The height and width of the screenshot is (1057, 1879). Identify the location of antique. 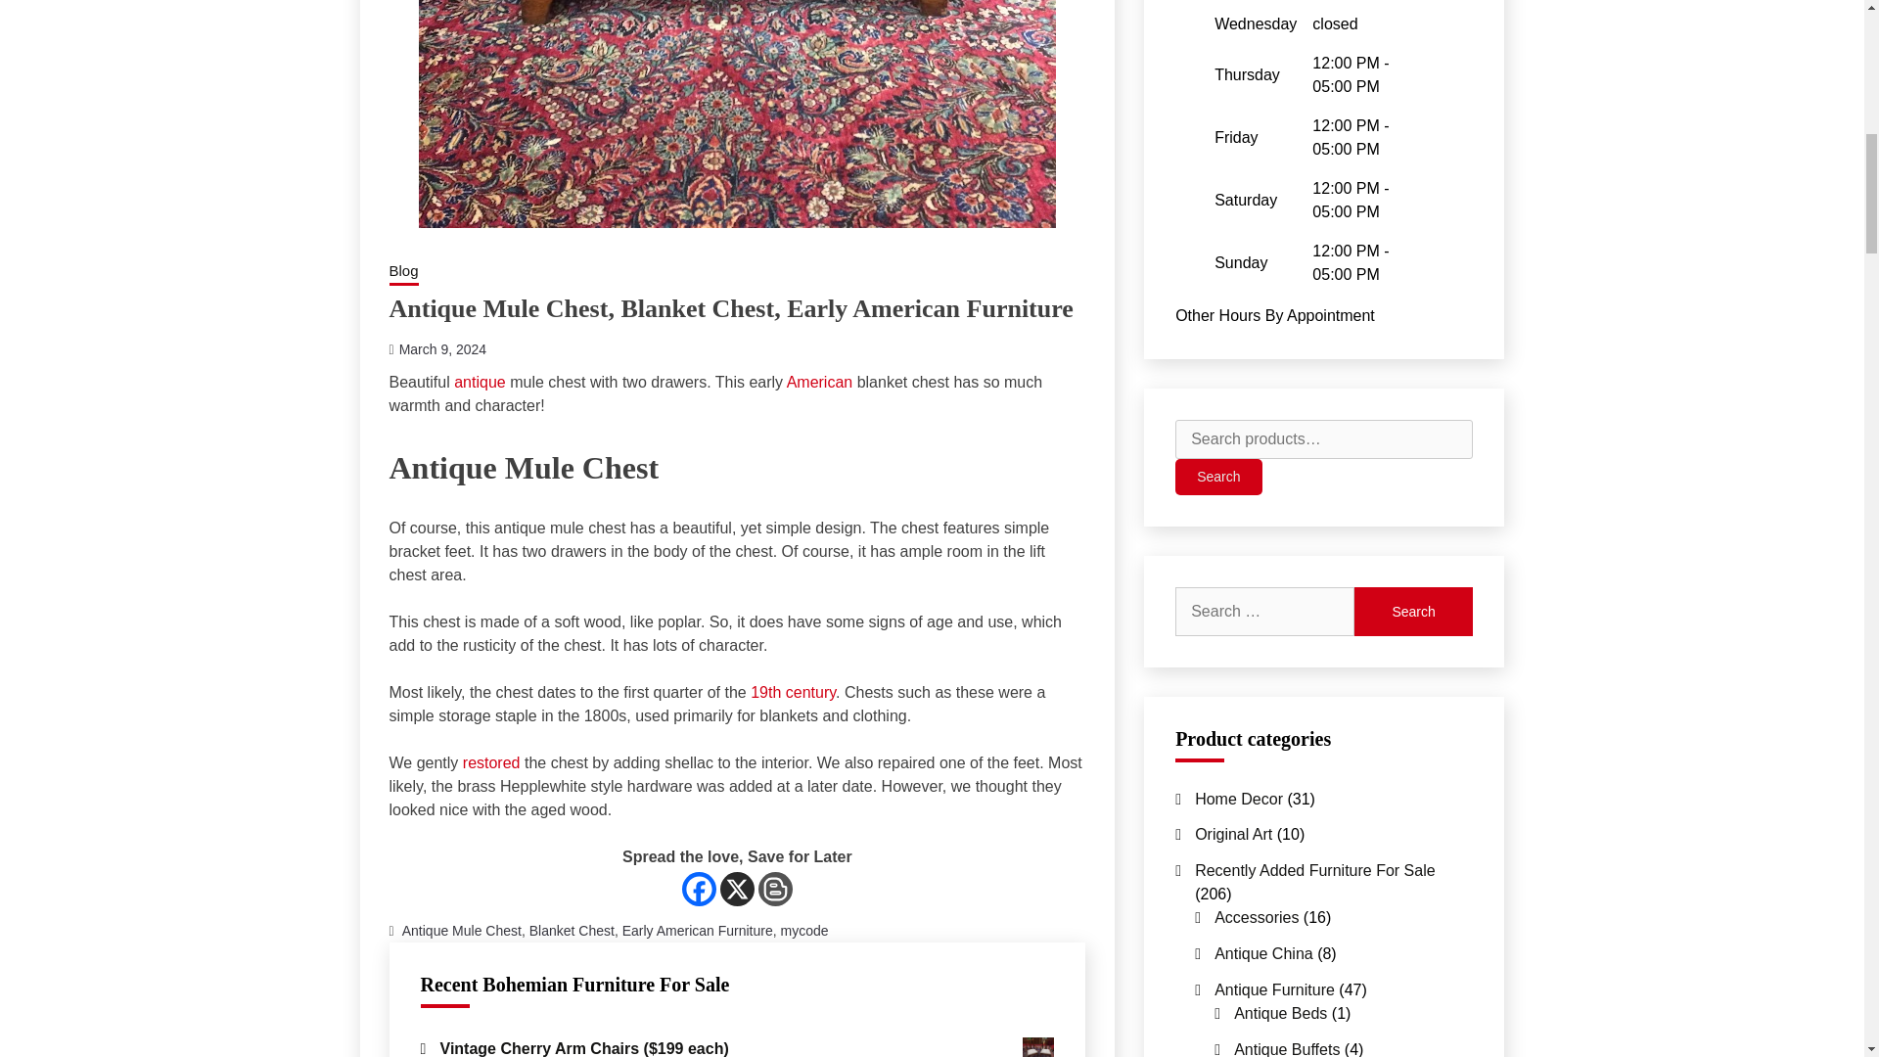
(480, 382).